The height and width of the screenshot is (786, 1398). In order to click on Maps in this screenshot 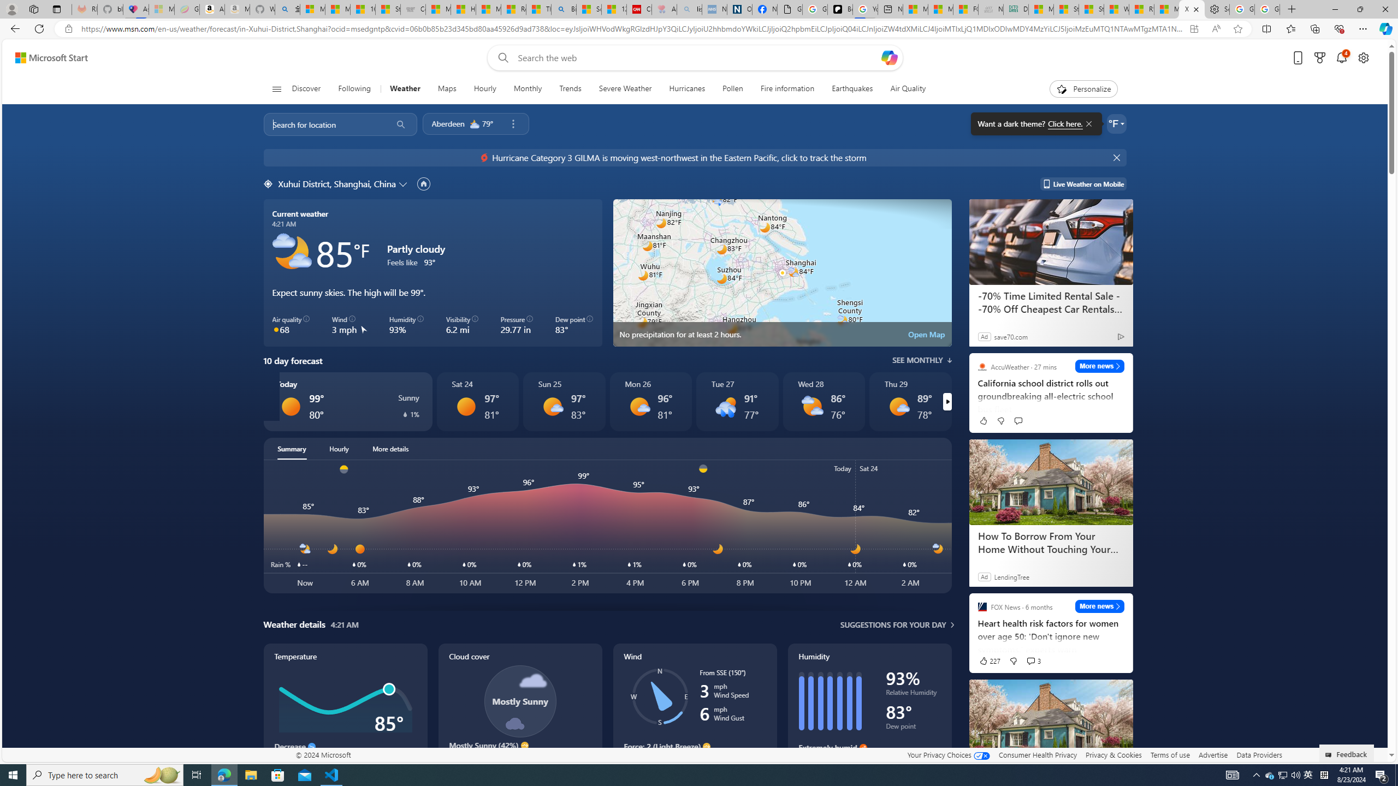, I will do `click(447, 89)`.